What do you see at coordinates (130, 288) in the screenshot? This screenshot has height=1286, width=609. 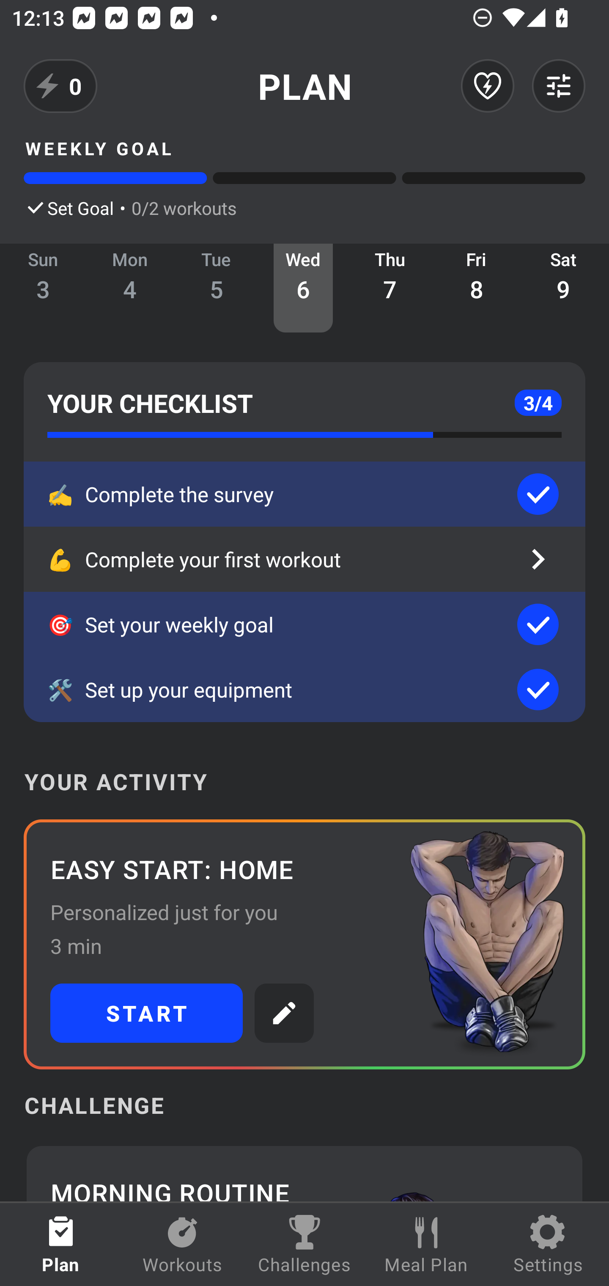 I see `Mon 4` at bounding box center [130, 288].